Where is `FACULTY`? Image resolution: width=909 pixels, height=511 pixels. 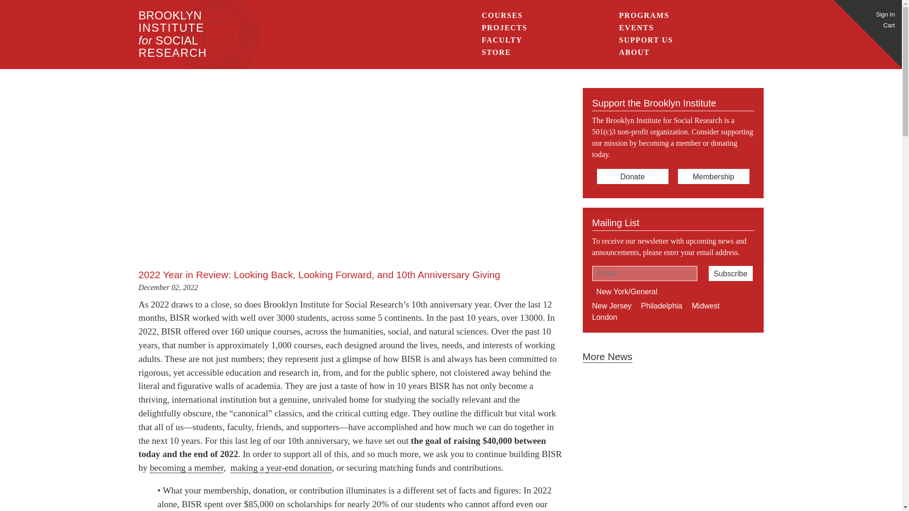
FACULTY is located at coordinates (730, 273).